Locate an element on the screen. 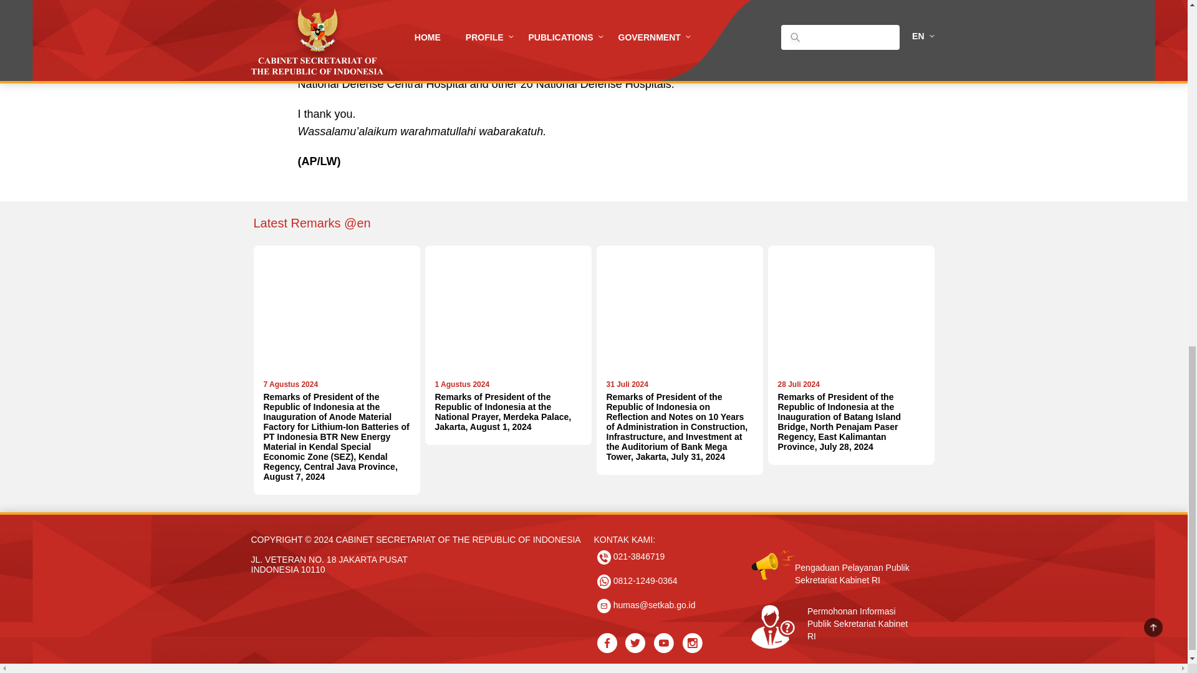 Image resolution: width=1197 pixels, height=673 pixels. 0812-1249-0364 is located at coordinates (637, 582).